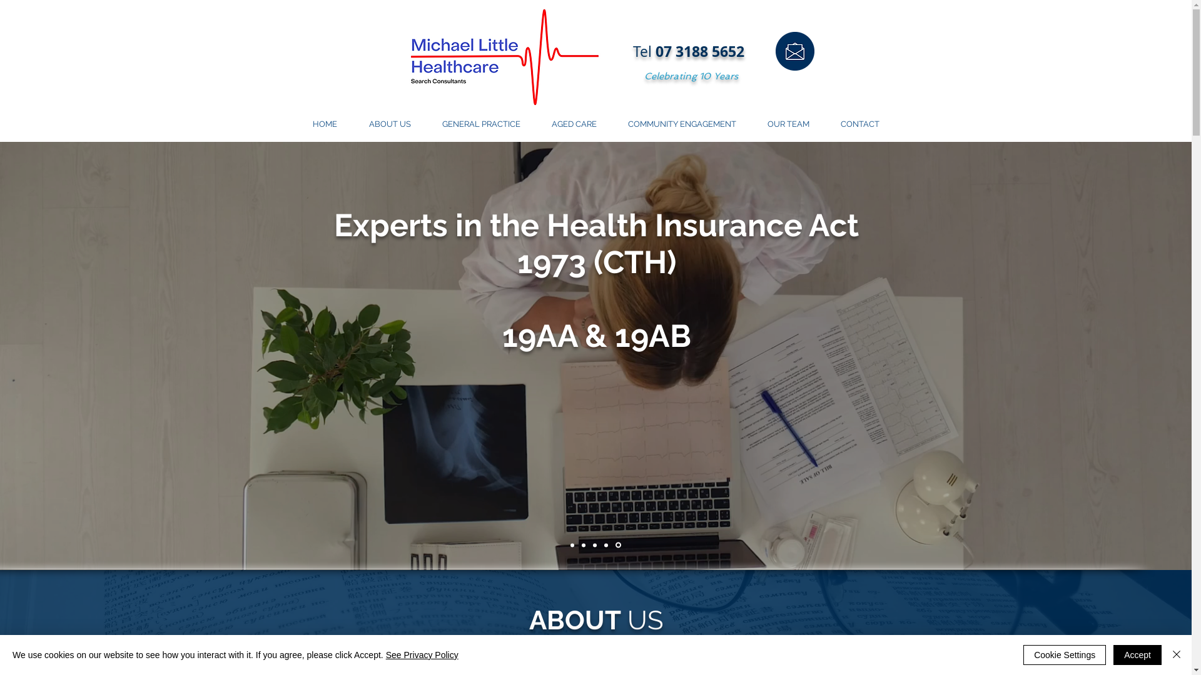 Image resolution: width=1201 pixels, height=675 pixels. Describe the element at coordinates (574, 124) in the screenshot. I see `AGED CARE` at that location.